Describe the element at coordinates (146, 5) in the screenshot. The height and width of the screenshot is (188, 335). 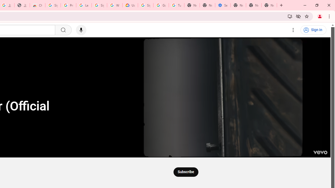
I see `Sign in - Google Accounts` at that location.